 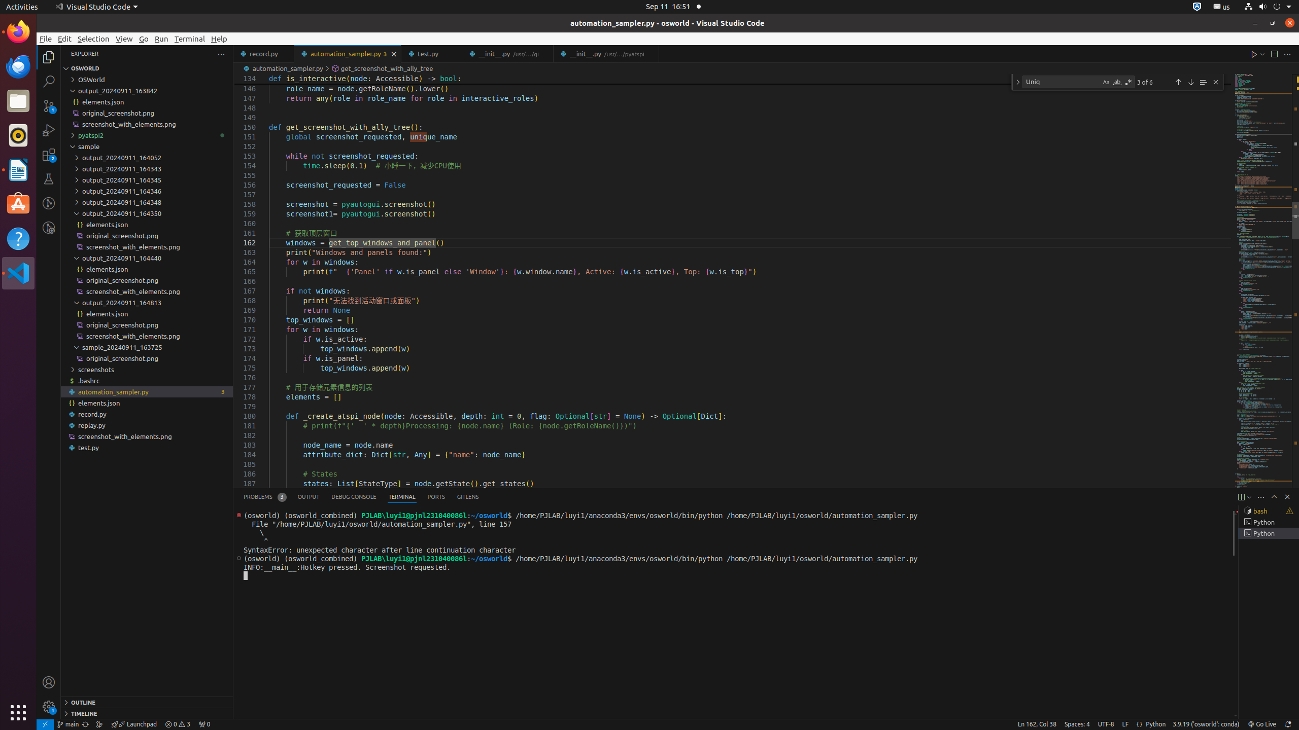 What do you see at coordinates (750, 79) in the screenshot?
I see `def is_interactive(node: Accessible) -> bool:` at bounding box center [750, 79].